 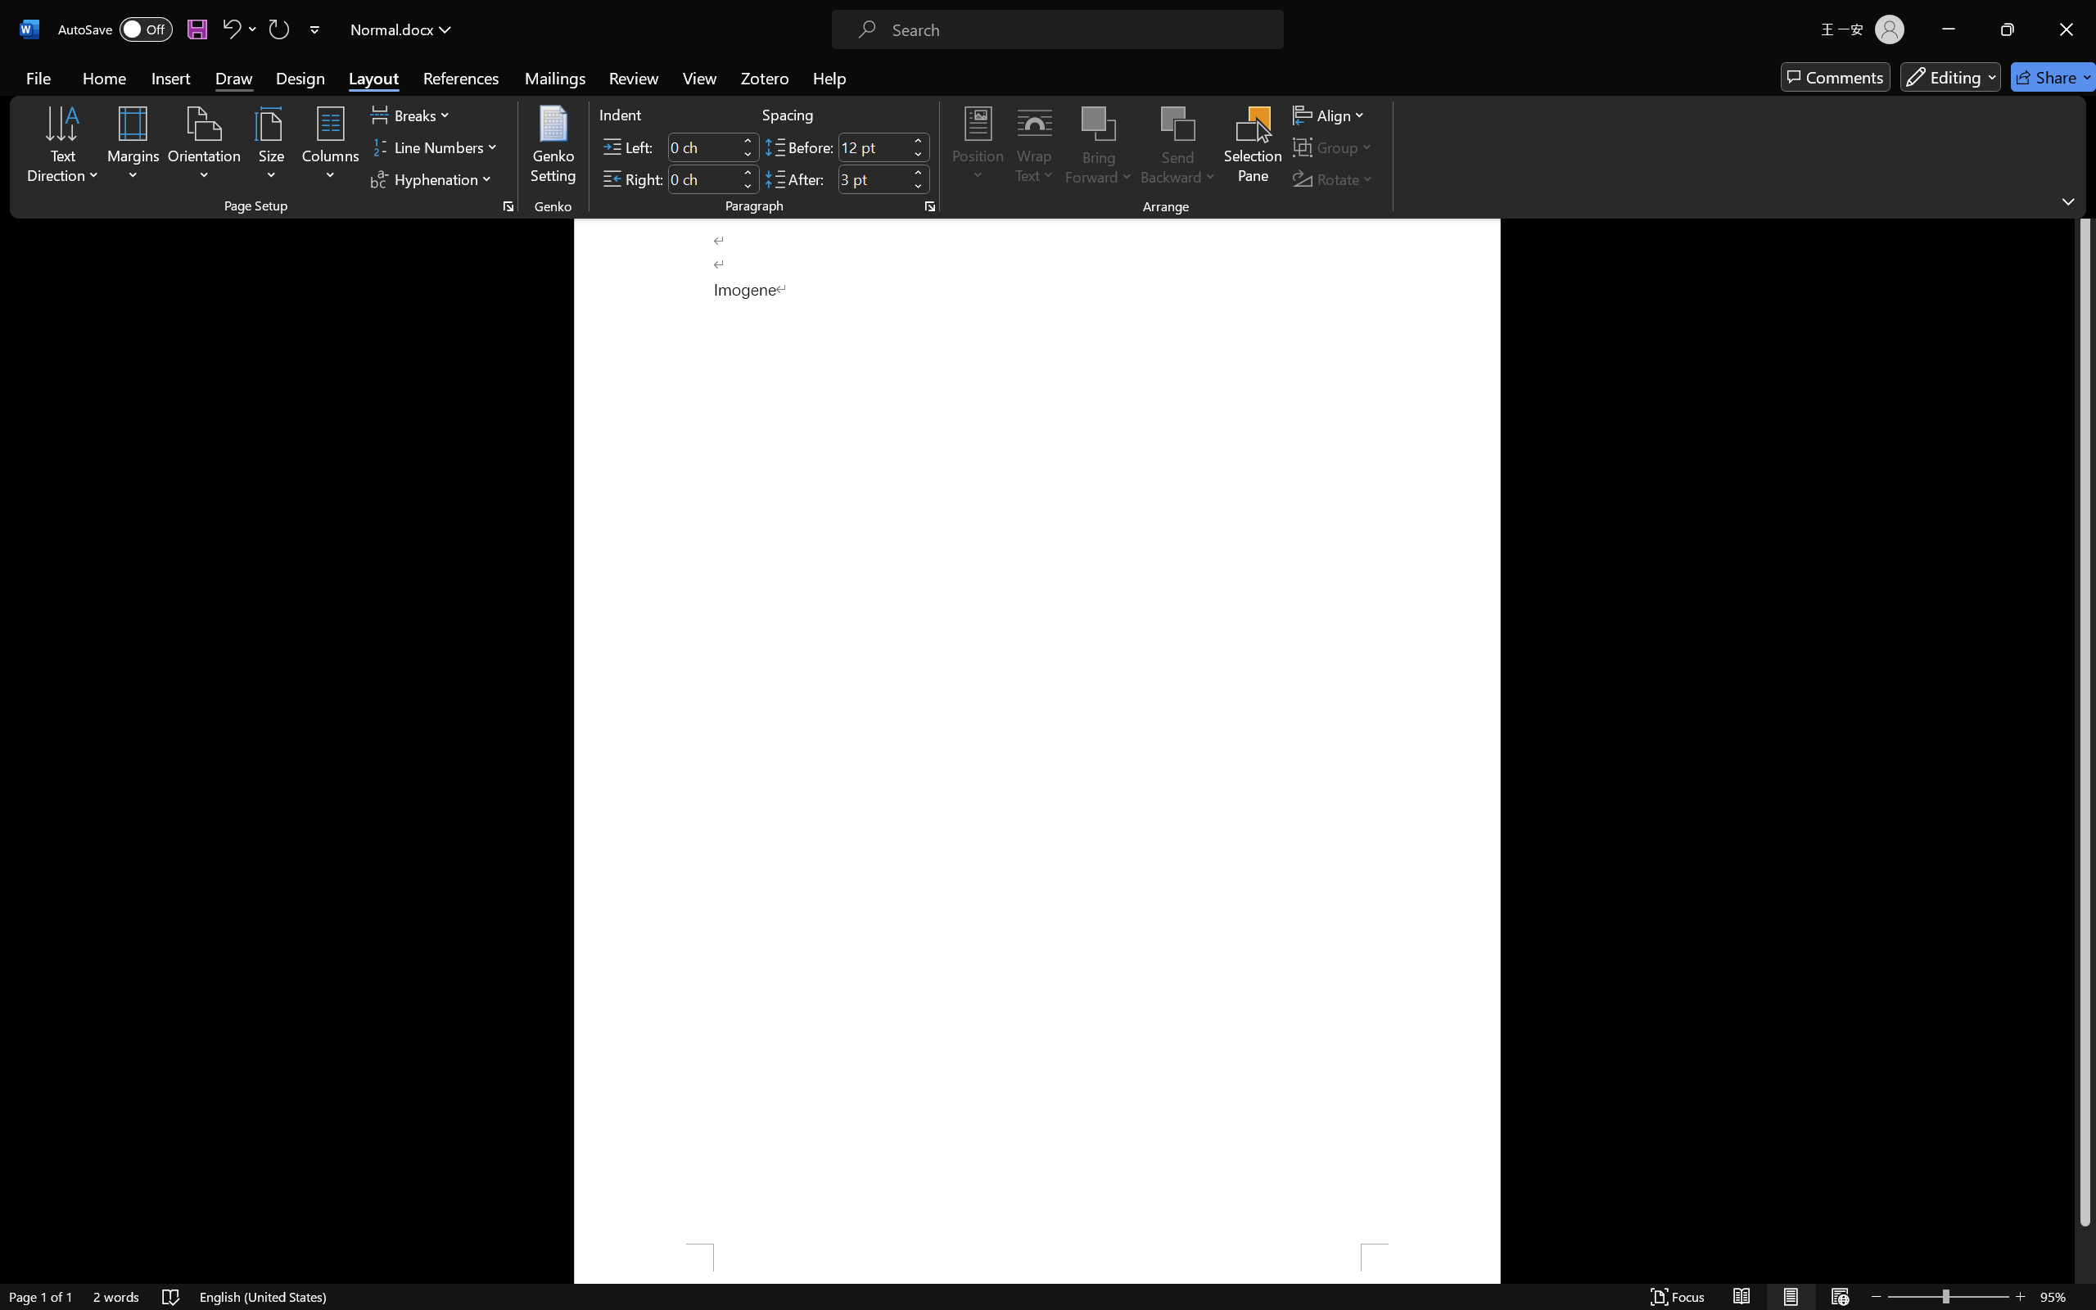 What do you see at coordinates (2085, 1256) in the screenshot?
I see `Page down` at bounding box center [2085, 1256].